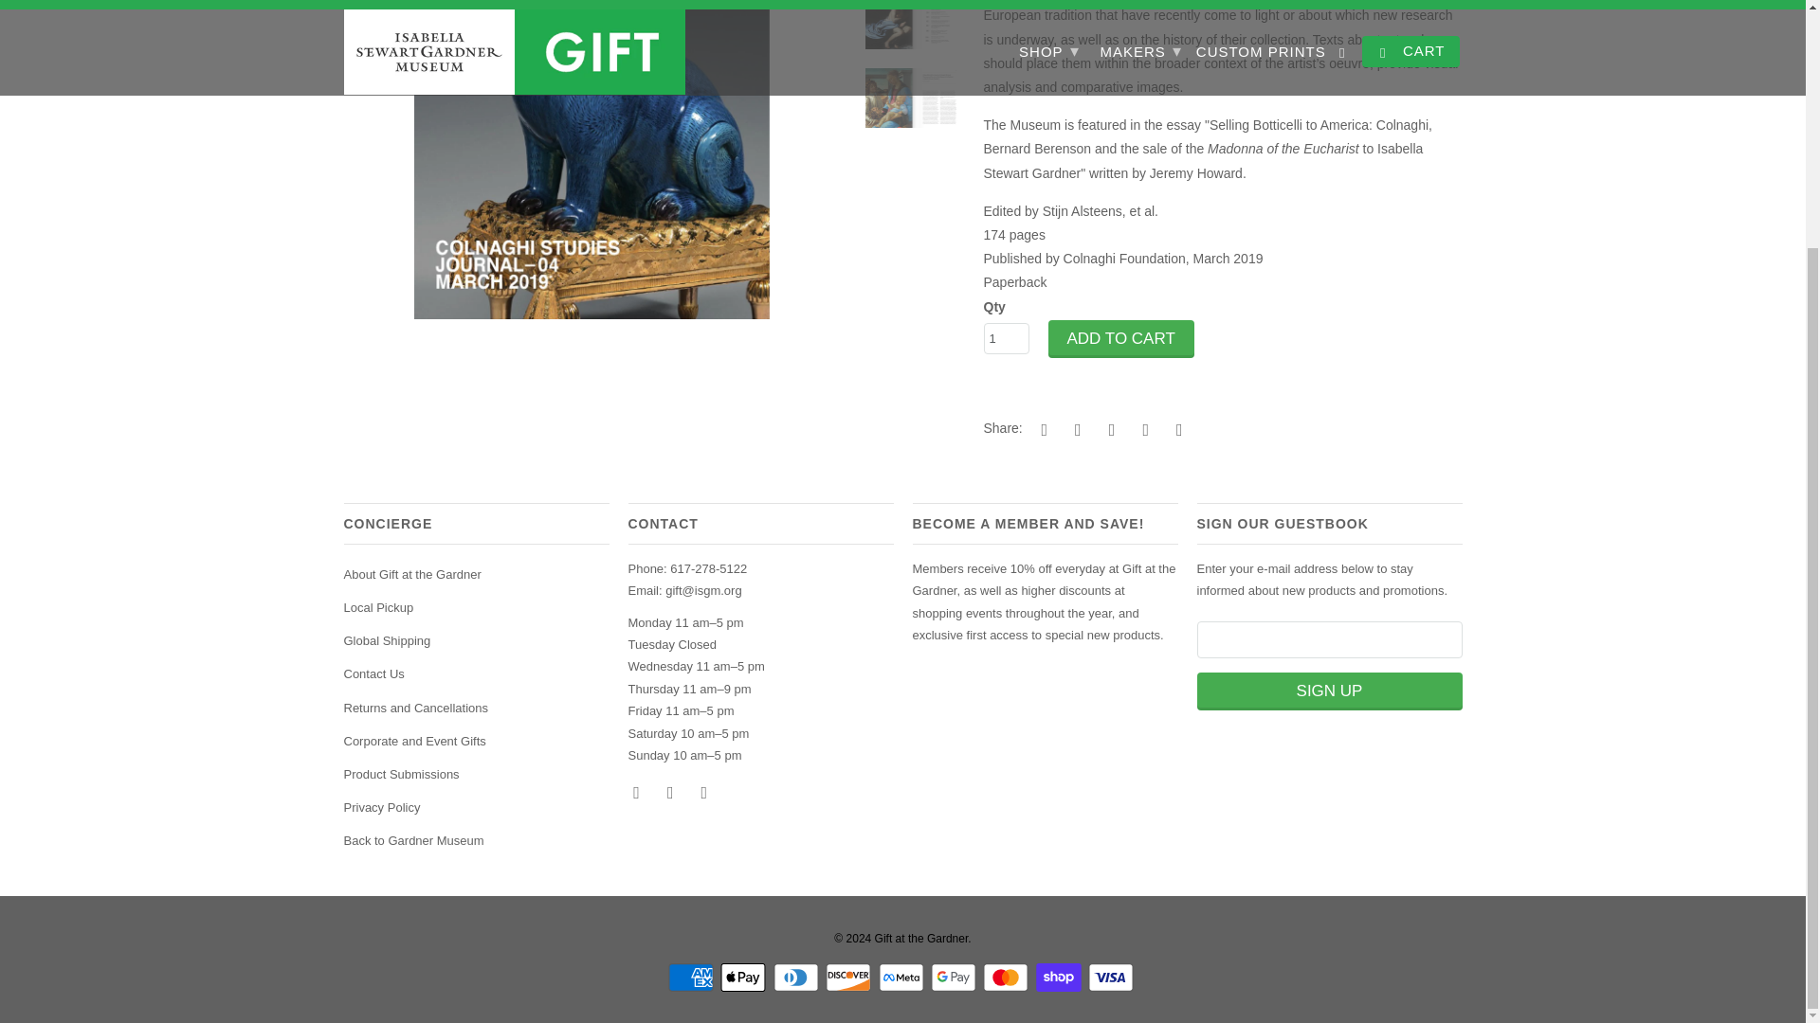 Image resolution: width=1820 pixels, height=1023 pixels. What do you see at coordinates (705, 792) in the screenshot?
I see `Gift at the Gardner on Instagram` at bounding box center [705, 792].